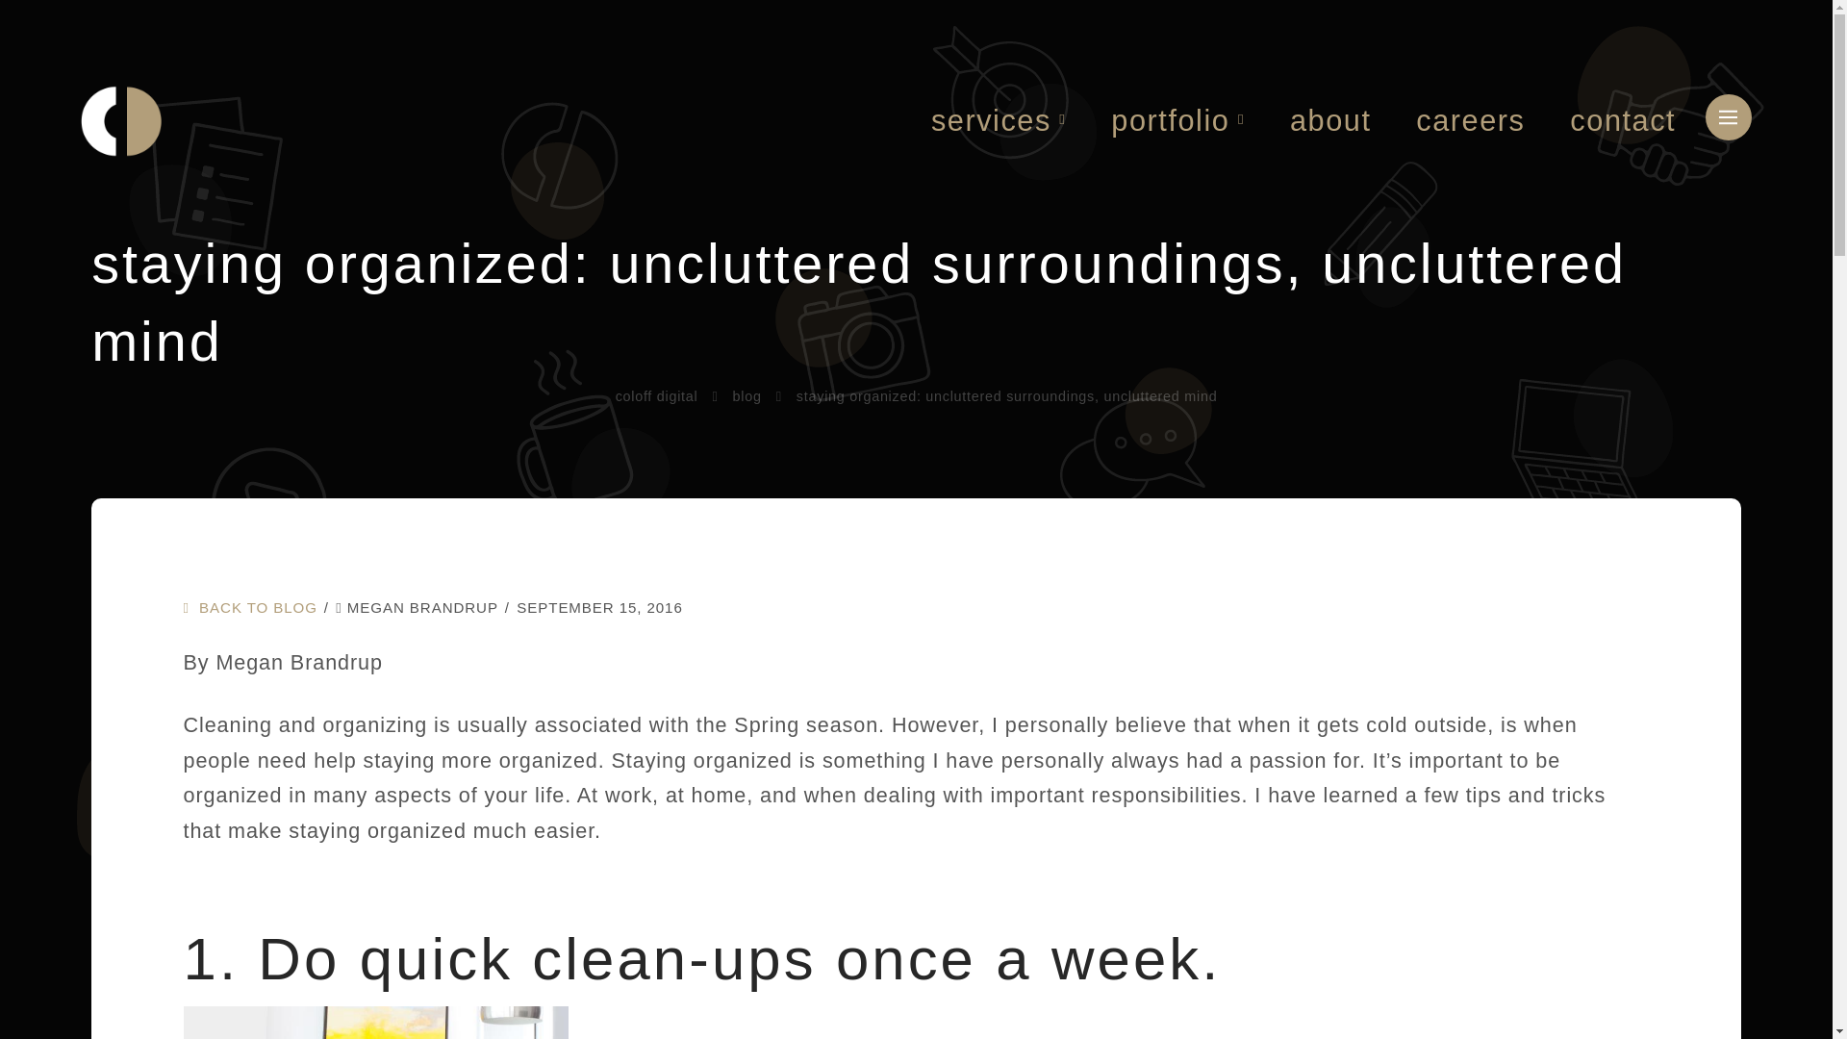 Image resolution: width=1847 pixels, height=1039 pixels. What do you see at coordinates (1622, 121) in the screenshot?
I see `contact` at bounding box center [1622, 121].